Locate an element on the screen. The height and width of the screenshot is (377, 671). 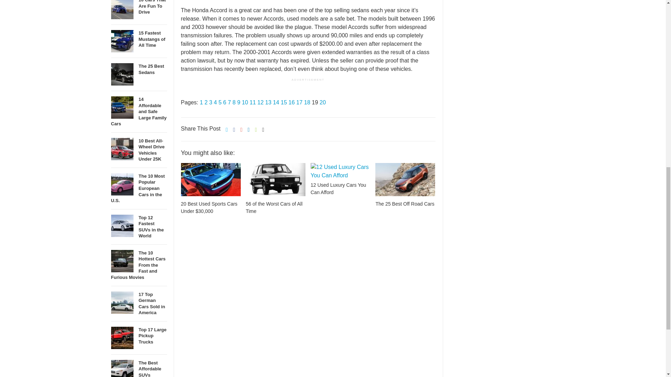
20 is located at coordinates (322, 103).